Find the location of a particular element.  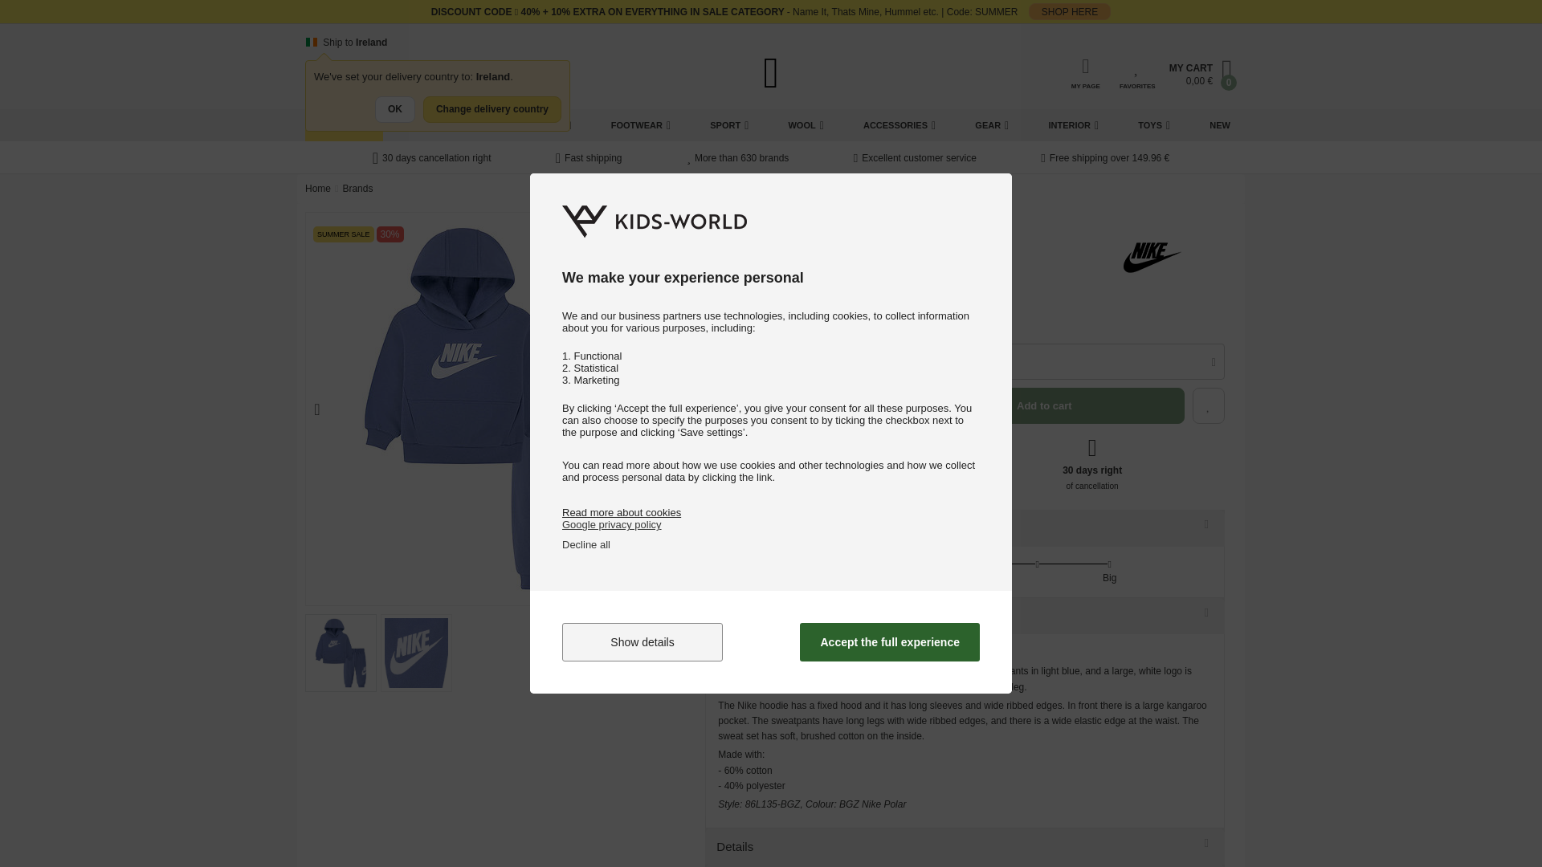

Google privacy policy is located at coordinates (612, 523).